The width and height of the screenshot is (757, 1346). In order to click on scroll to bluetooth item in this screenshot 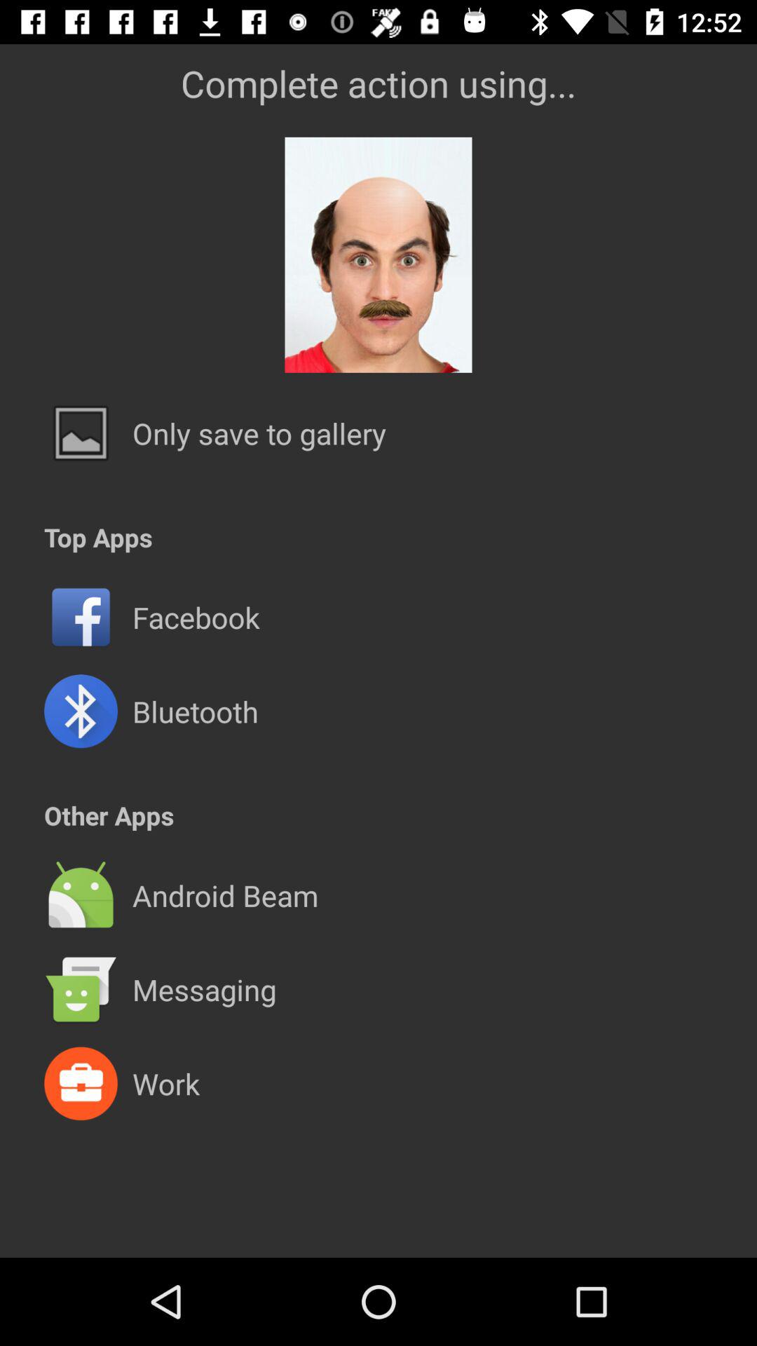, I will do `click(195, 711)`.